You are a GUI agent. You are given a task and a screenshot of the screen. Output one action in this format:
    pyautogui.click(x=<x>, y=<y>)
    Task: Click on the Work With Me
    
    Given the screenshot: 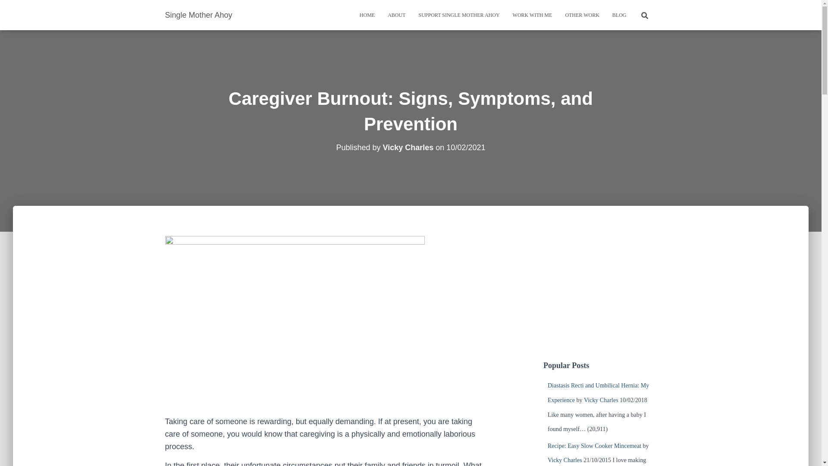 What is the action you would take?
    pyautogui.click(x=532, y=15)
    